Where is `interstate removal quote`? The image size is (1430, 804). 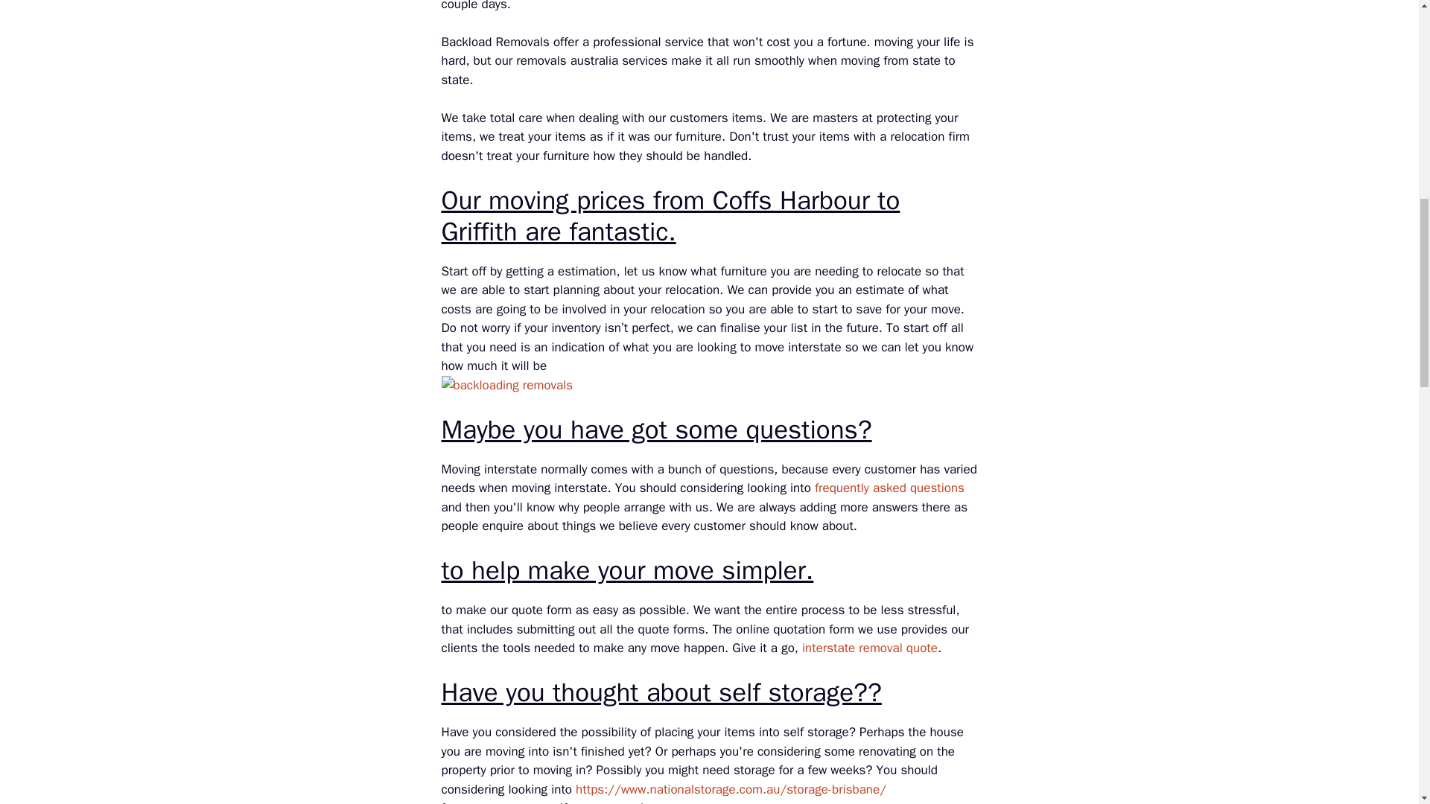 interstate removal quote is located at coordinates (870, 648).